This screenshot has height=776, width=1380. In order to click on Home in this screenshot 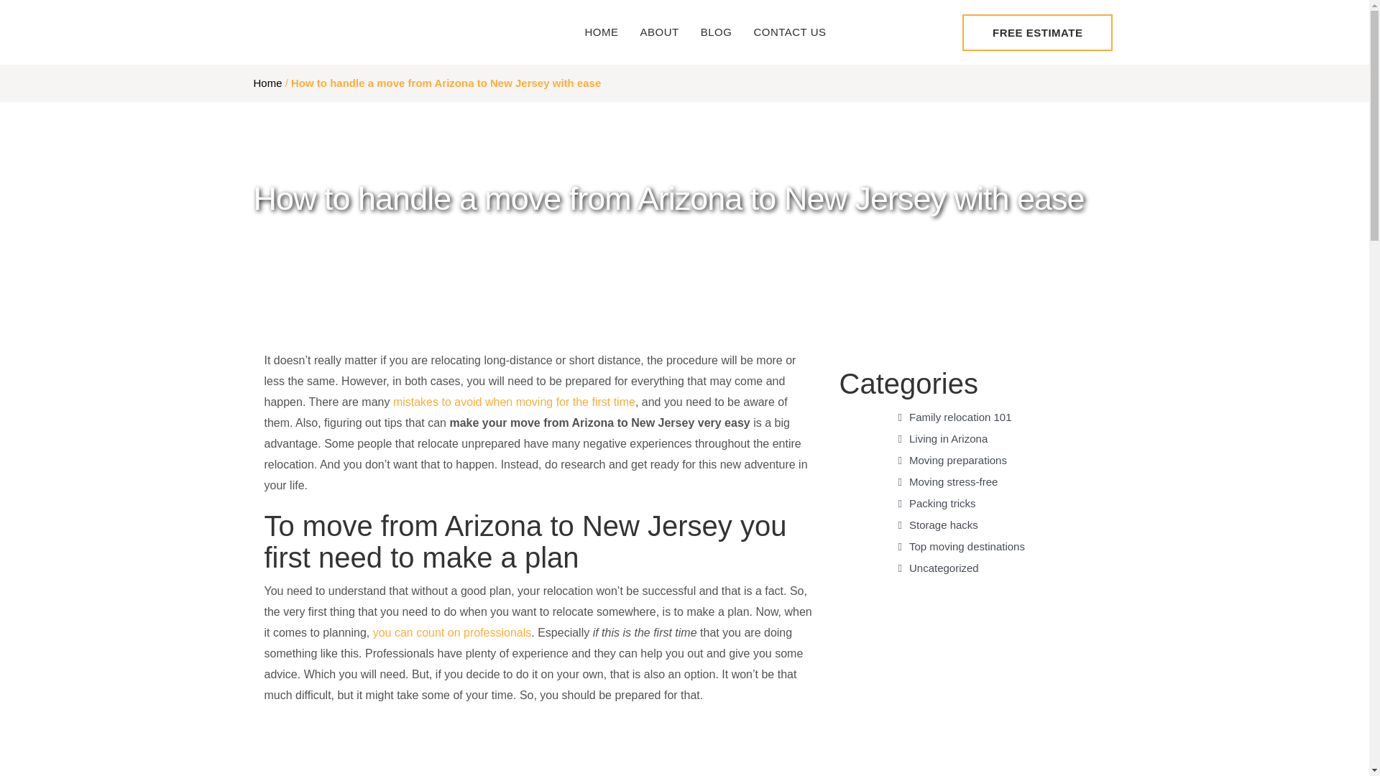, I will do `click(601, 32)`.